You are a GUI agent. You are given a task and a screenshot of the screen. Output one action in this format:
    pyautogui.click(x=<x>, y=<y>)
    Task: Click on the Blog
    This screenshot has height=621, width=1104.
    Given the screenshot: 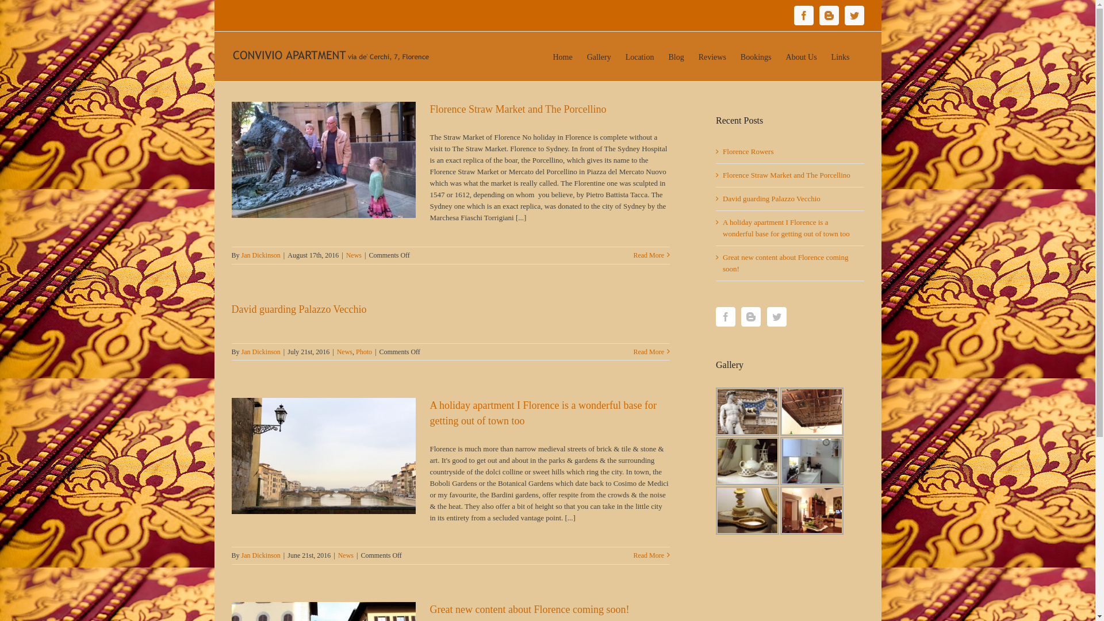 What is the action you would take?
    pyautogui.click(x=676, y=56)
    